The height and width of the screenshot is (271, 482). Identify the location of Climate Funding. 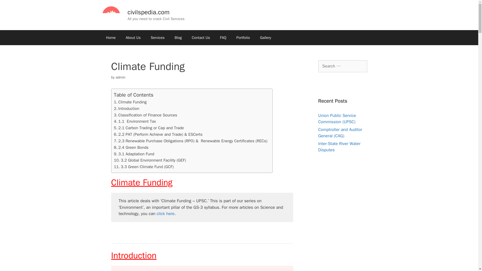
(132, 102).